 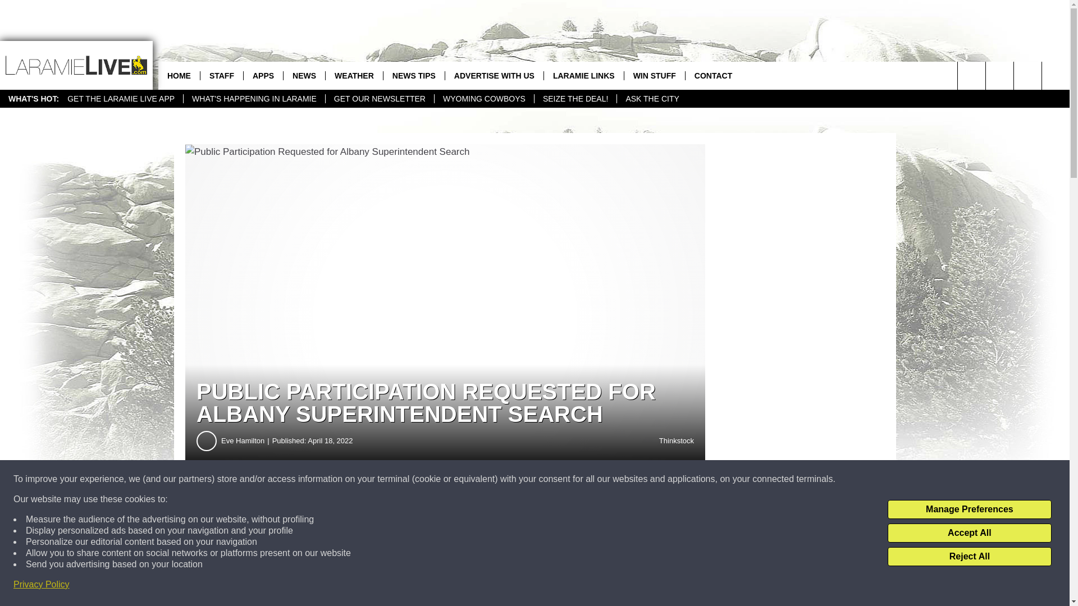 I want to click on STAFF, so click(x=221, y=75).